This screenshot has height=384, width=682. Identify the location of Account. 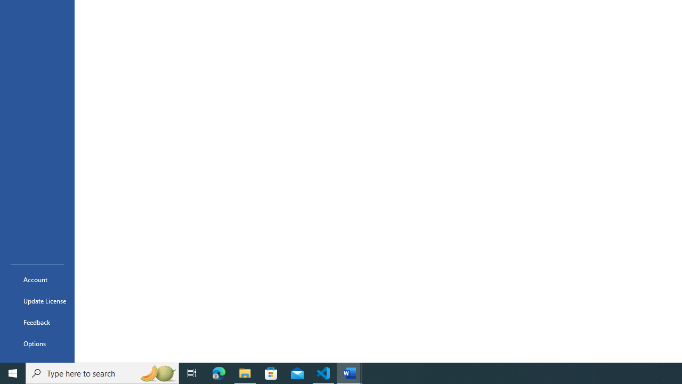
(37, 279).